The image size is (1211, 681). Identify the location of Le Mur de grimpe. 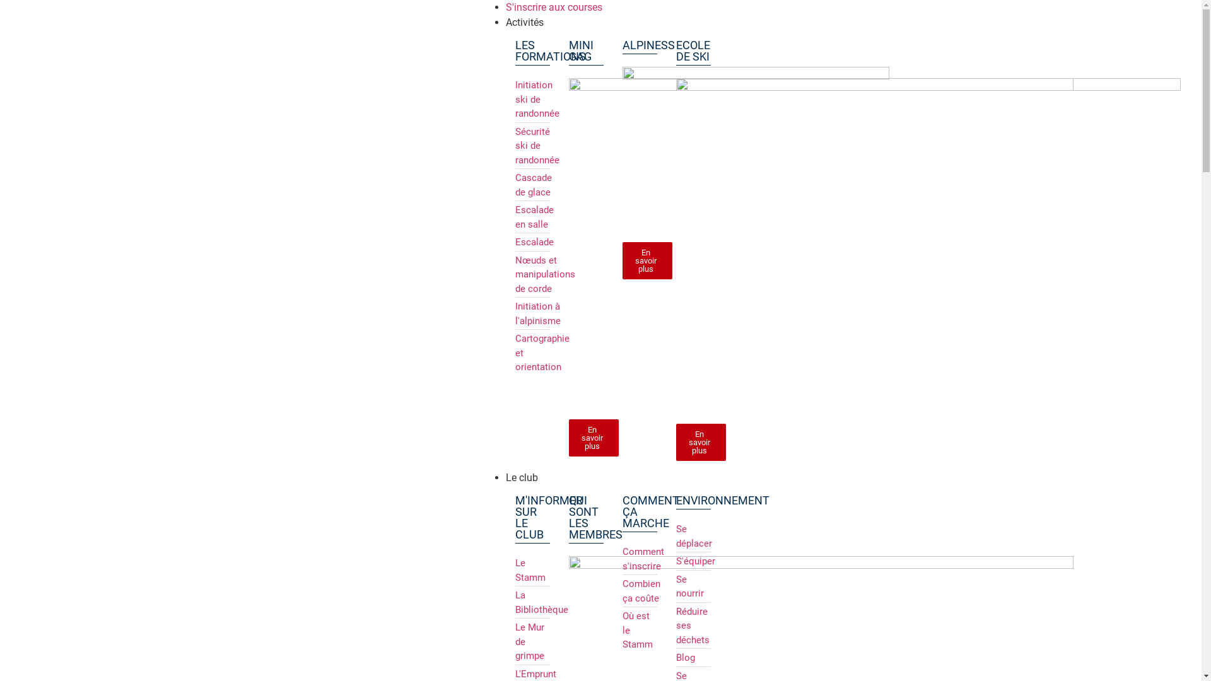
(532, 642).